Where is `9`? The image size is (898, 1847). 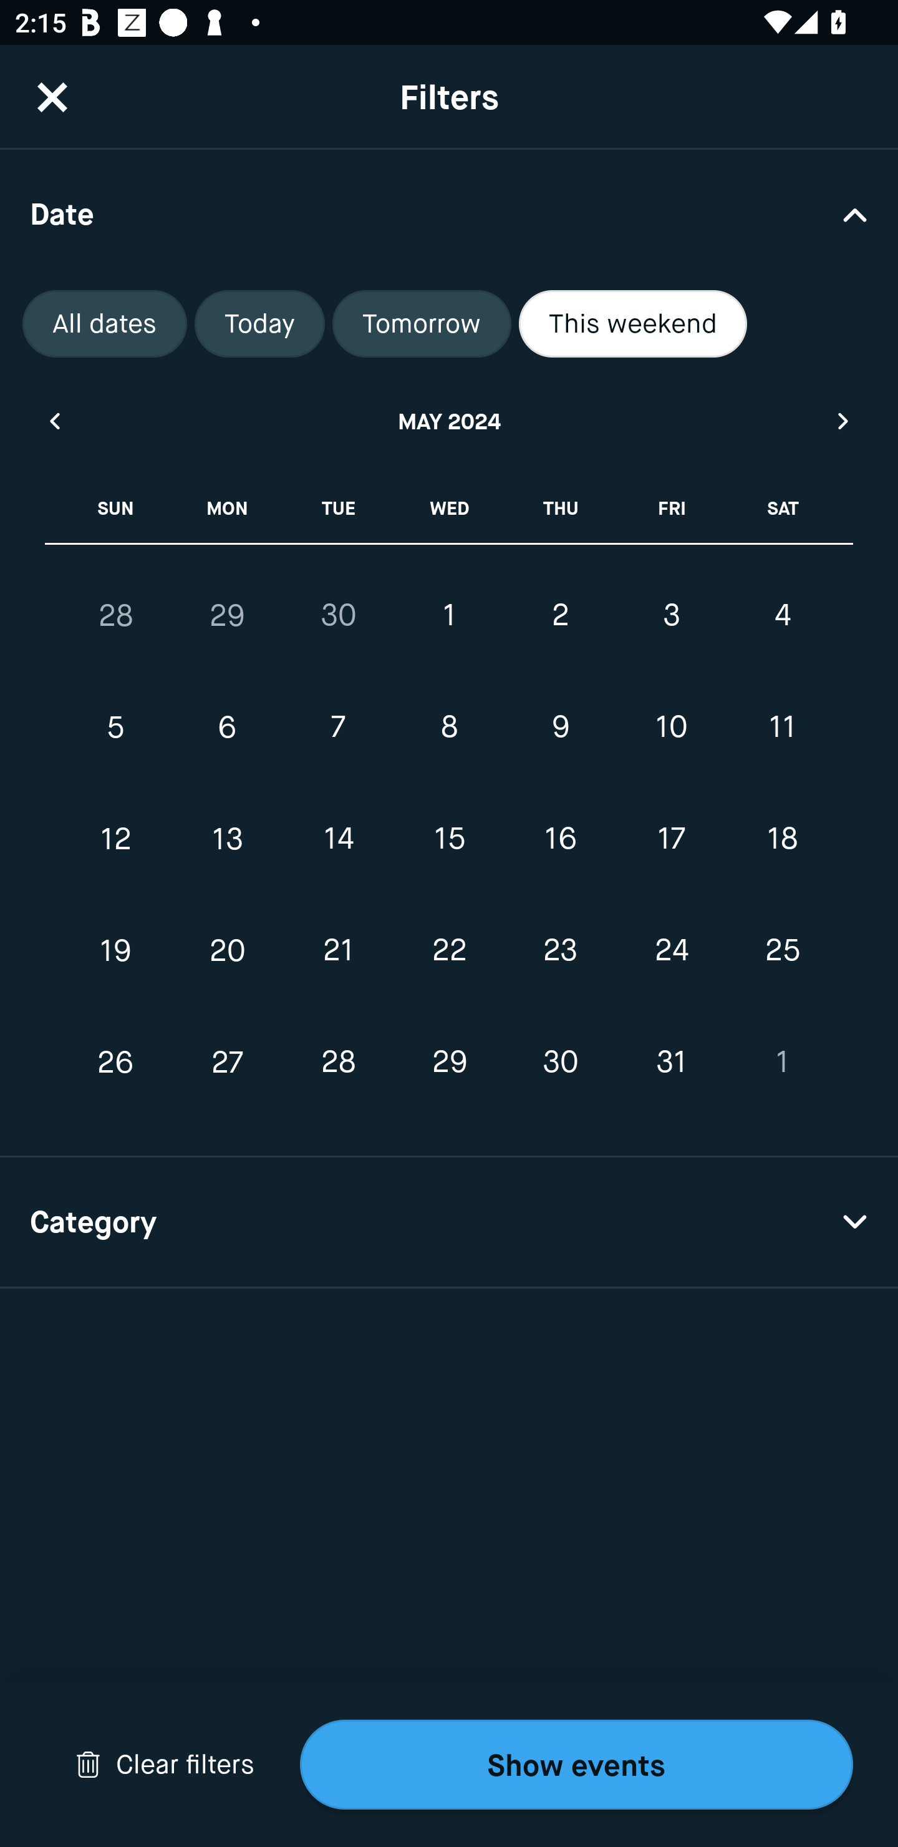 9 is located at coordinates (560, 728).